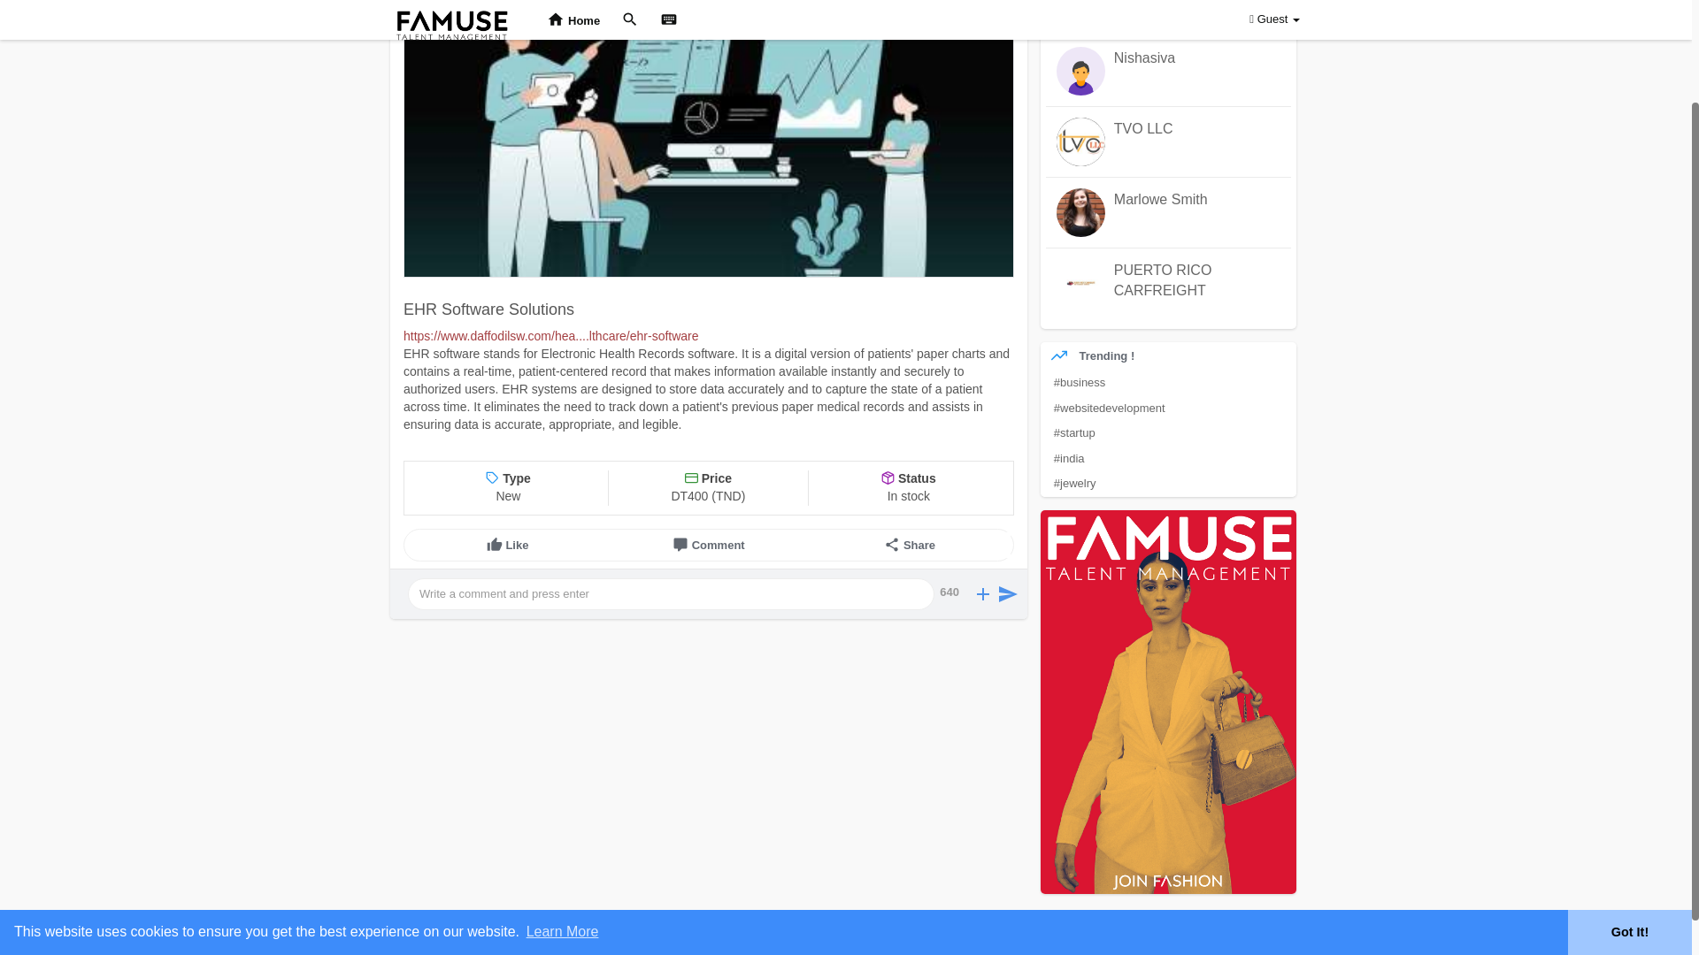  What do you see at coordinates (1197, 281) in the screenshot?
I see `PUERTO RICO CARFREIGHT` at bounding box center [1197, 281].